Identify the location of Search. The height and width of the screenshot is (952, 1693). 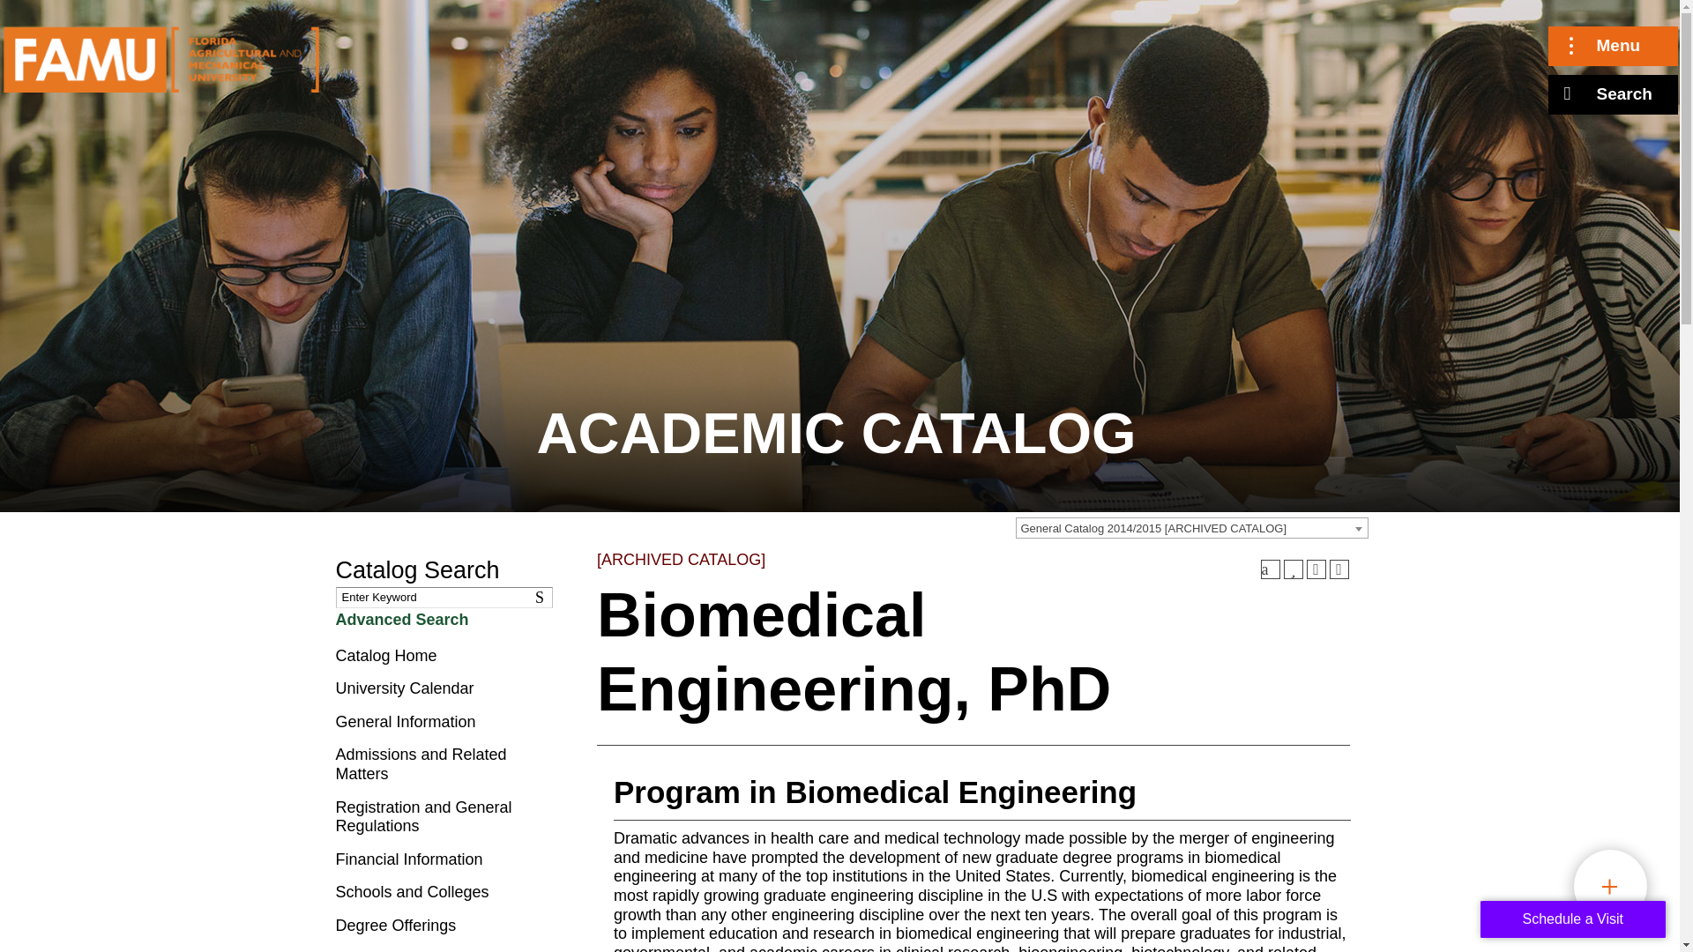
(543, 598).